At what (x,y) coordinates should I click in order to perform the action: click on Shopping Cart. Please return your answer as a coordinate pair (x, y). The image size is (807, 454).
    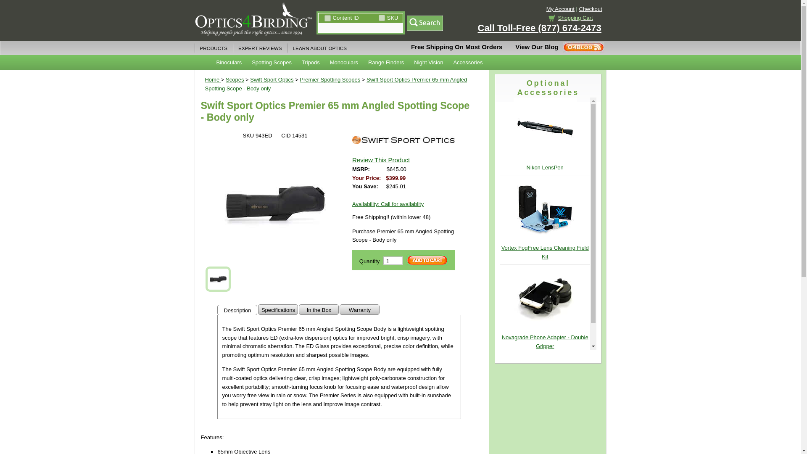
    Looking at the image, I should click on (551, 18).